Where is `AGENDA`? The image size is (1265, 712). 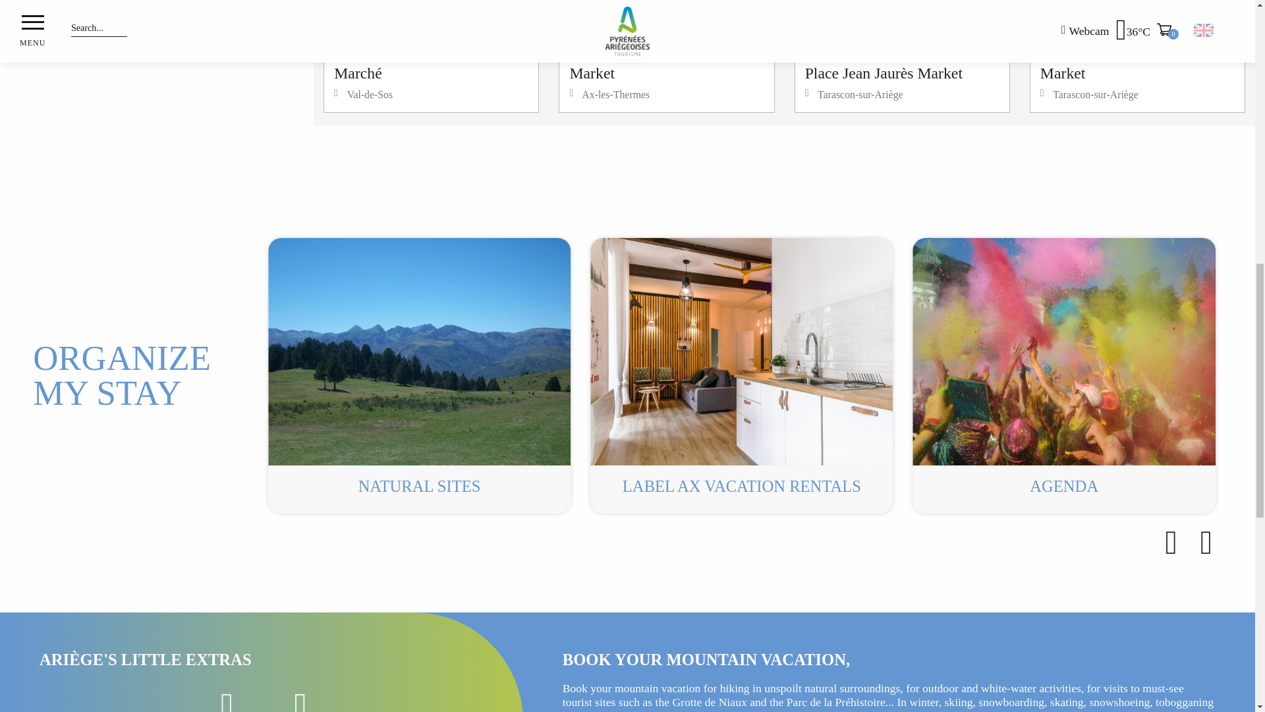
AGENDA is located at coordinates (1137, 26).